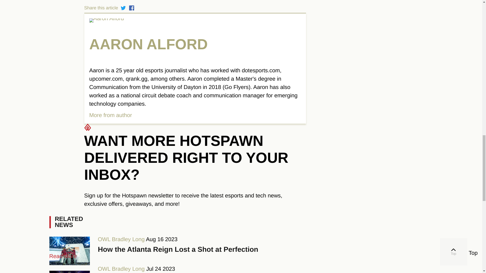  I want to click on Wed, 16 Aug 2023 23:21:00, so click(161, 239).